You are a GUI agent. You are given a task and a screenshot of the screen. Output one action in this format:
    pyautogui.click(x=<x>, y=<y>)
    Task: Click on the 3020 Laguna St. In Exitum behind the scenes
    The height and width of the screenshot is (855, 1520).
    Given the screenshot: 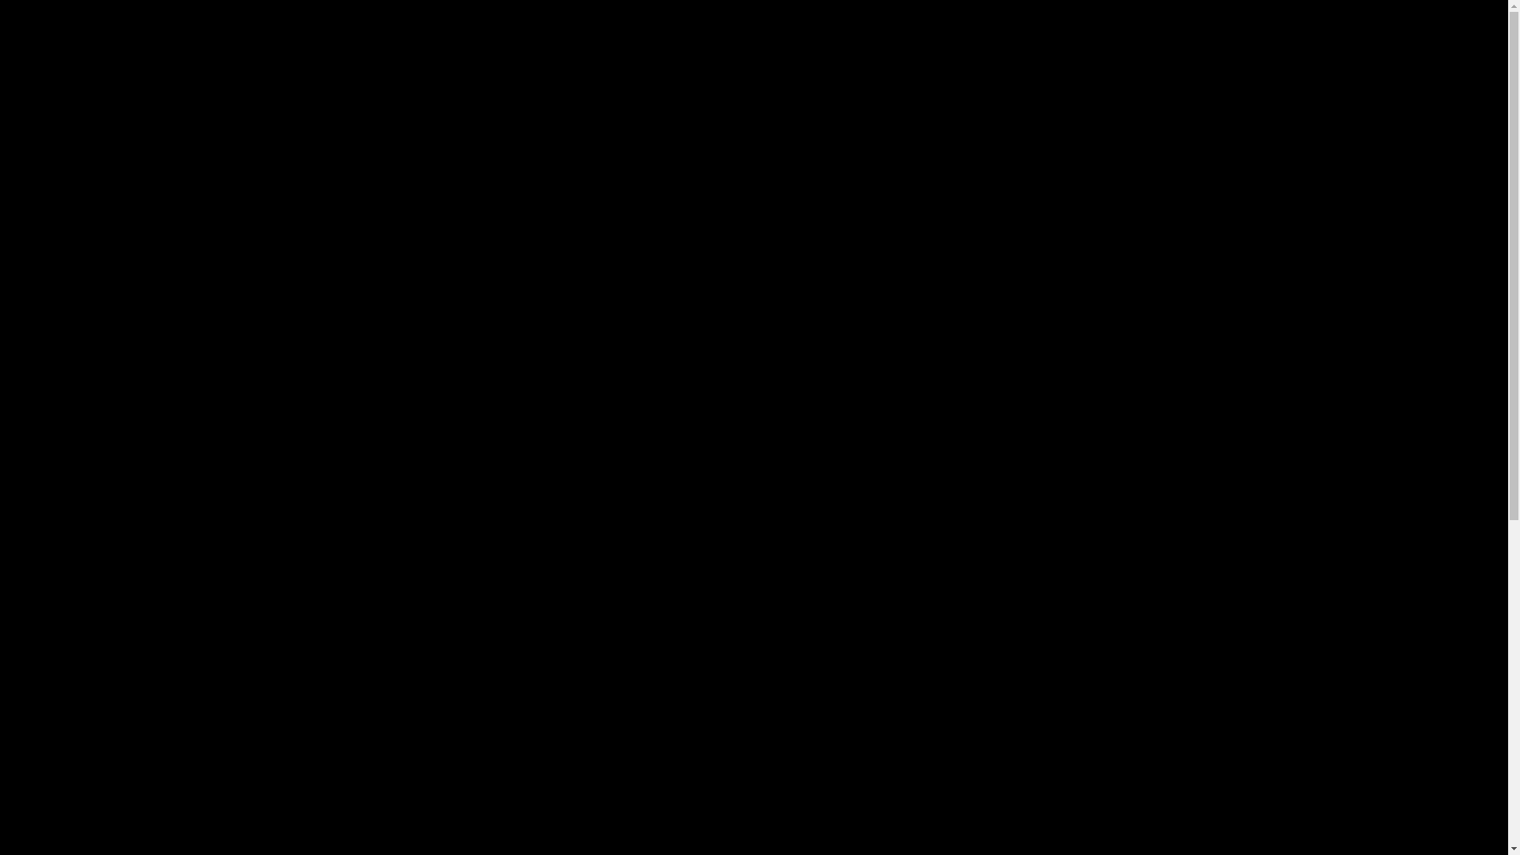 What is the action you would take?
    pyautogui.click(x=754, y=703)
    